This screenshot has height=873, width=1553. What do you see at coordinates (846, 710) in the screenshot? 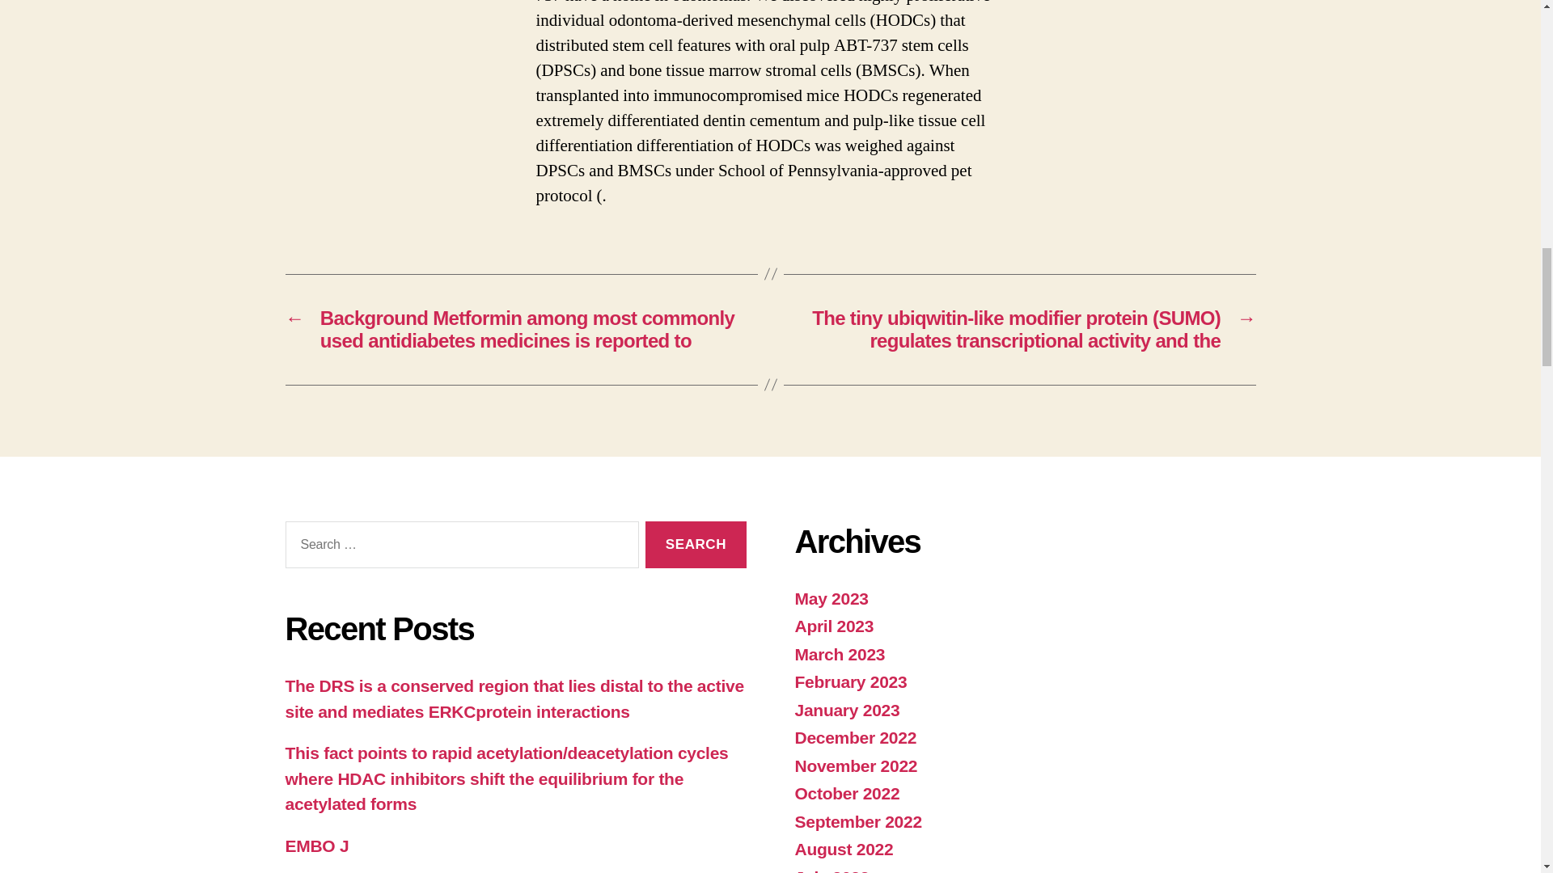
I see `January 2023` at bounding box center [846, 710].